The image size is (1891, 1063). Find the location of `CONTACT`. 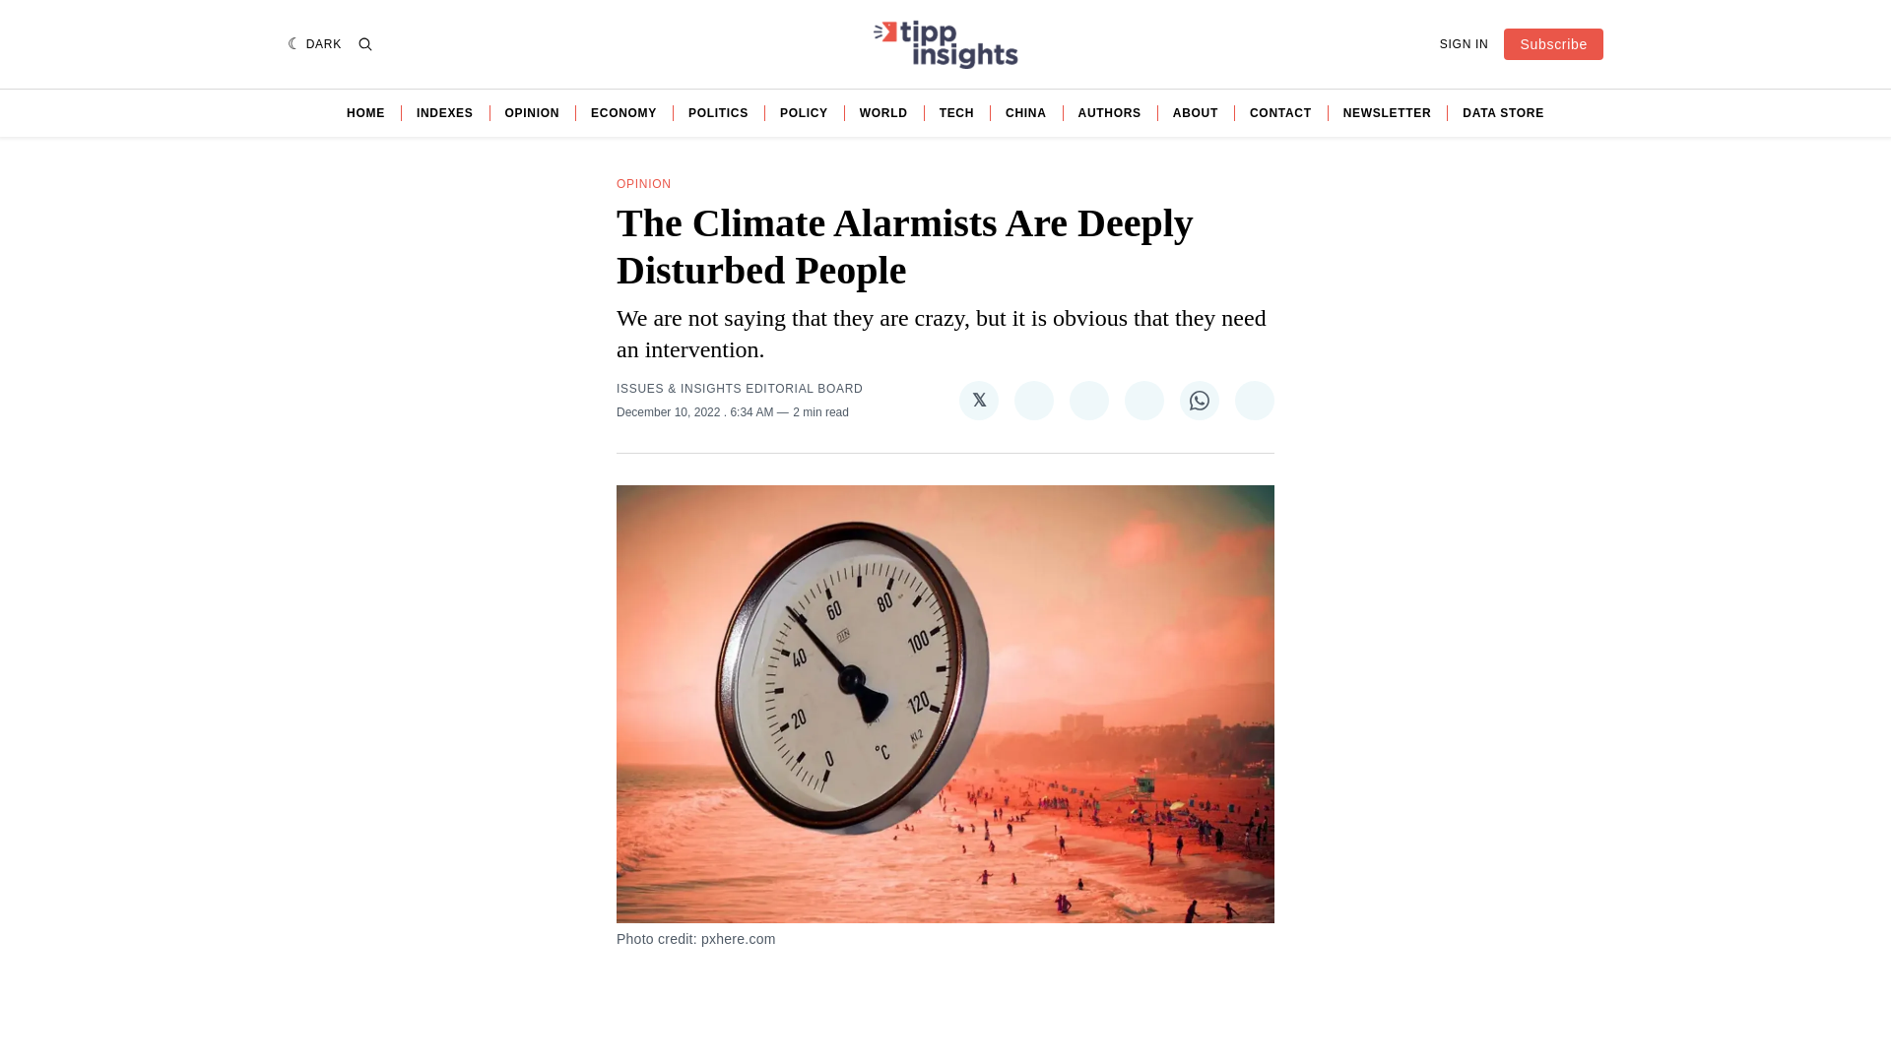

CONTACT is located at coordinates (1280, 112).